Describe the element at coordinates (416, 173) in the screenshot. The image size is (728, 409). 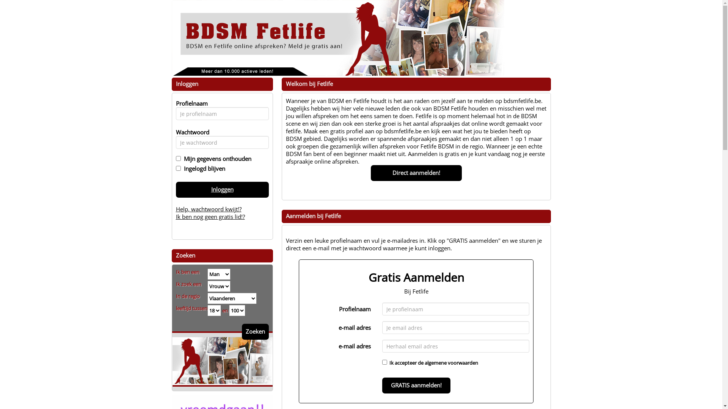
I see `Direct aanmelden!` at that location.